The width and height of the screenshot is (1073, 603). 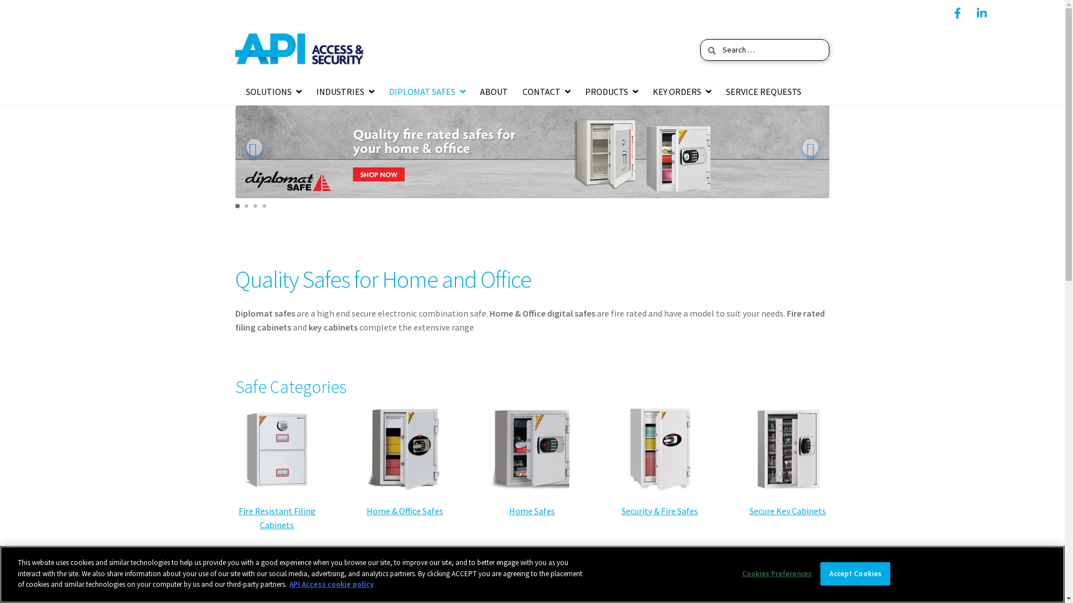 What do you see at coordinates (788, 510) in the screenshot?
I see `Secure Key Cabinets` at bounding box center [788, 510].